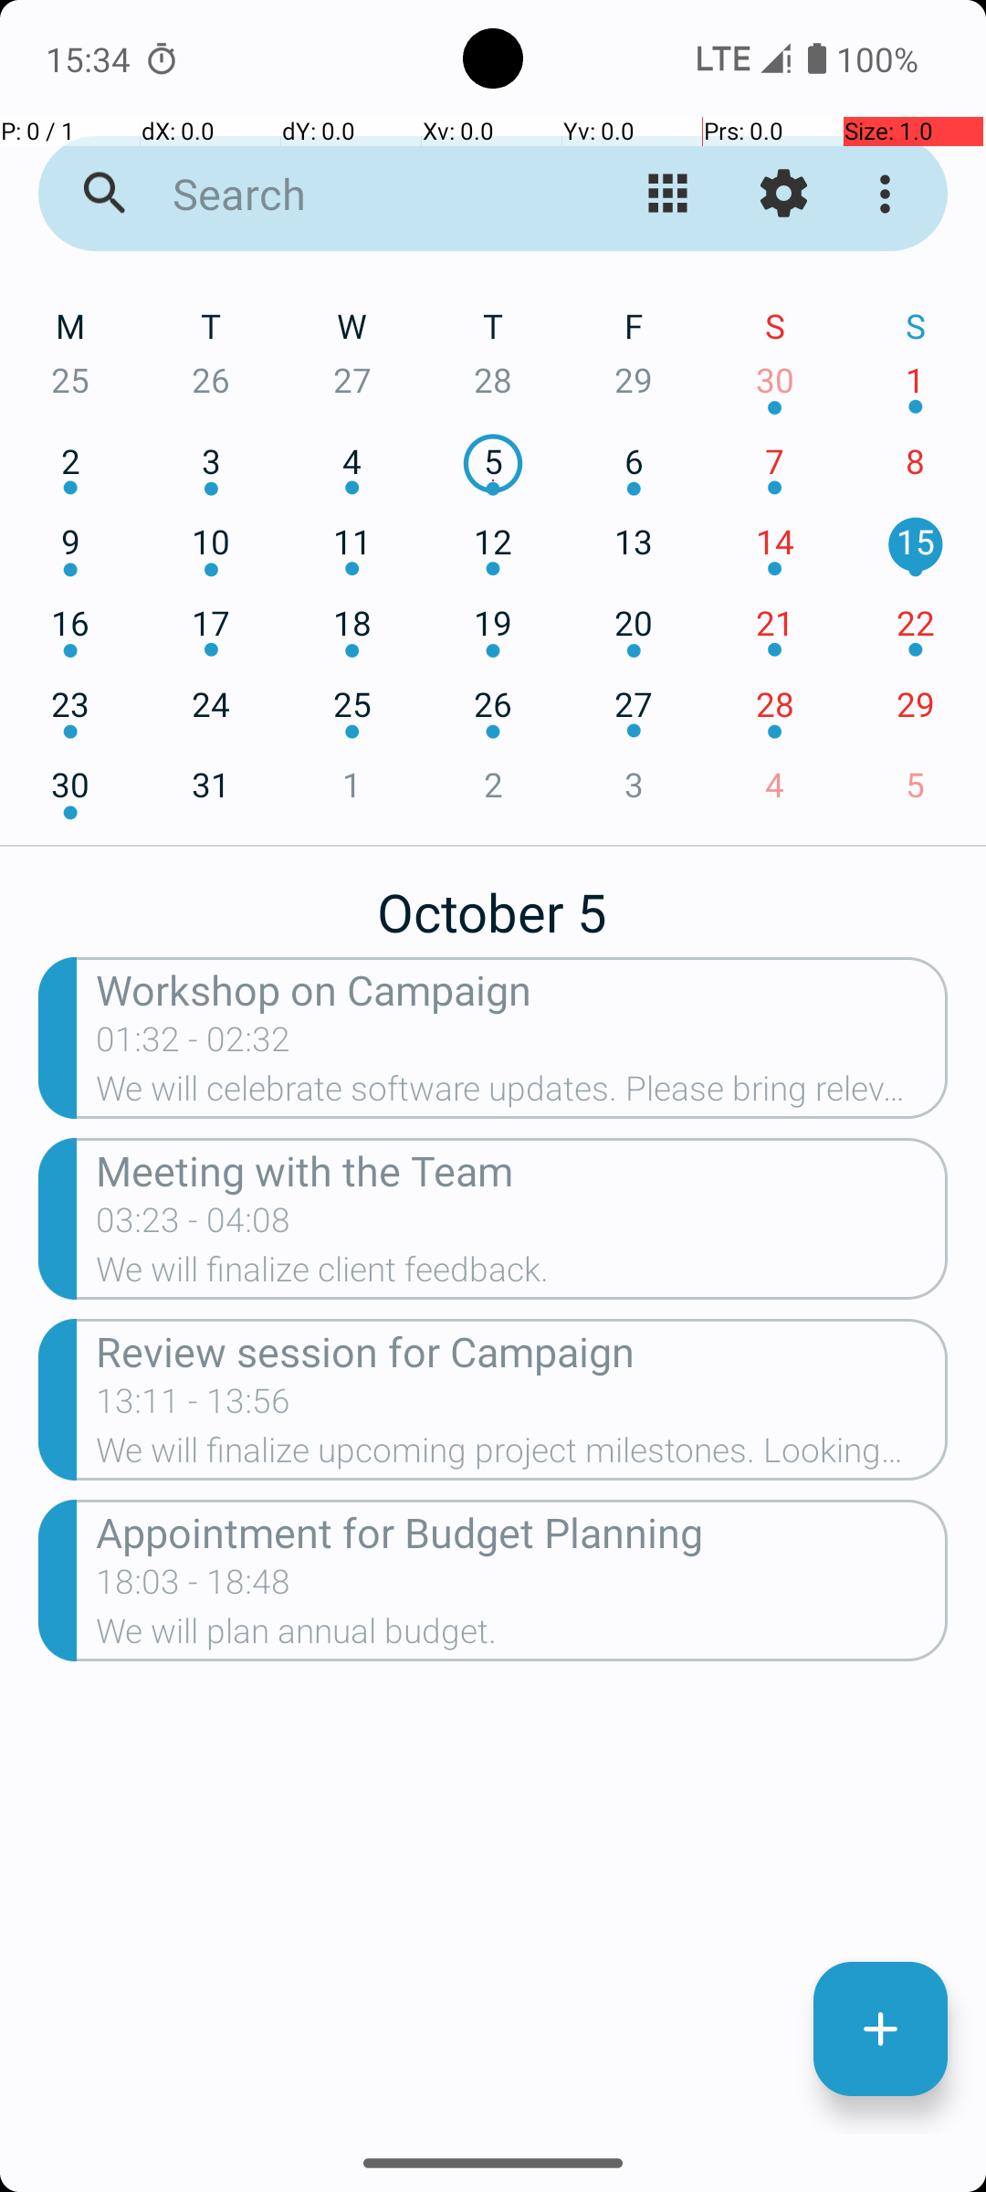  What do you see at coordinates (522, 1275) in the screenshot?
I see `We will finalize client feedback.` at bounding box center [522, 1275].